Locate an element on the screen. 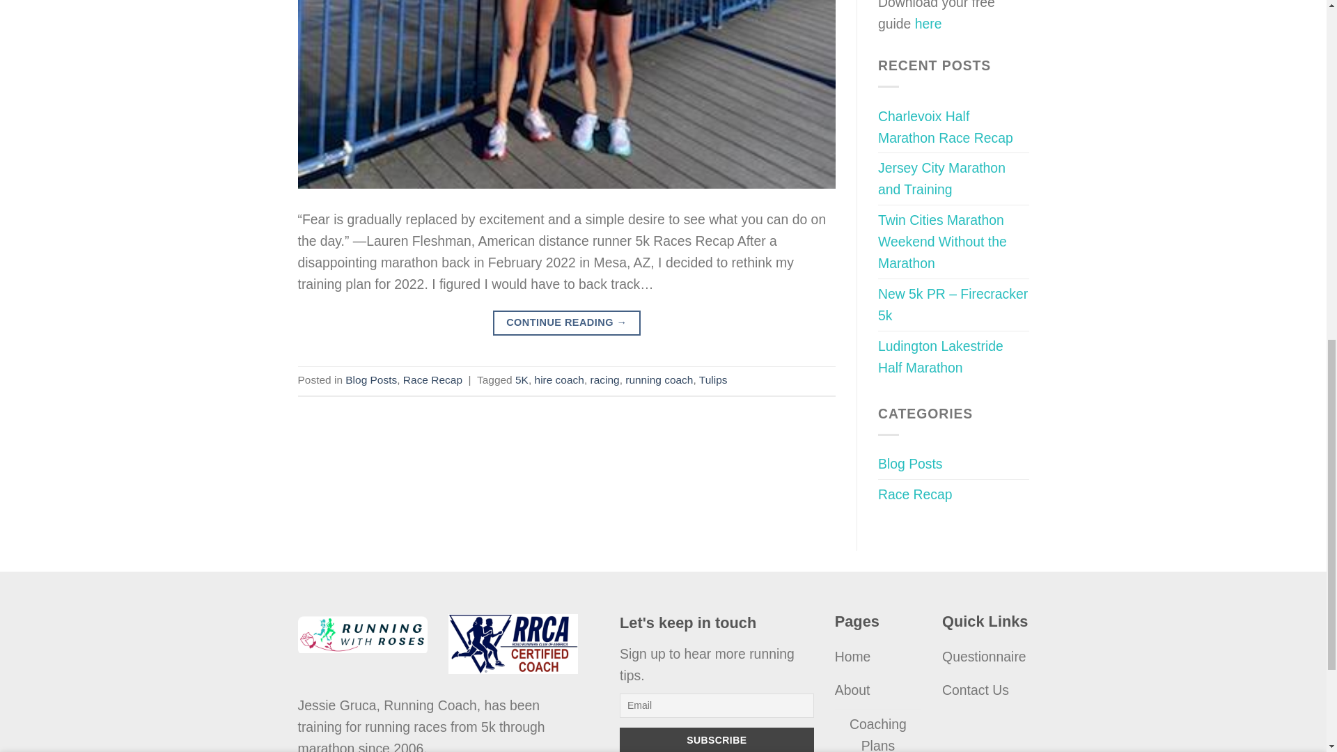  Subscribe is located at coordinates (717, 739).